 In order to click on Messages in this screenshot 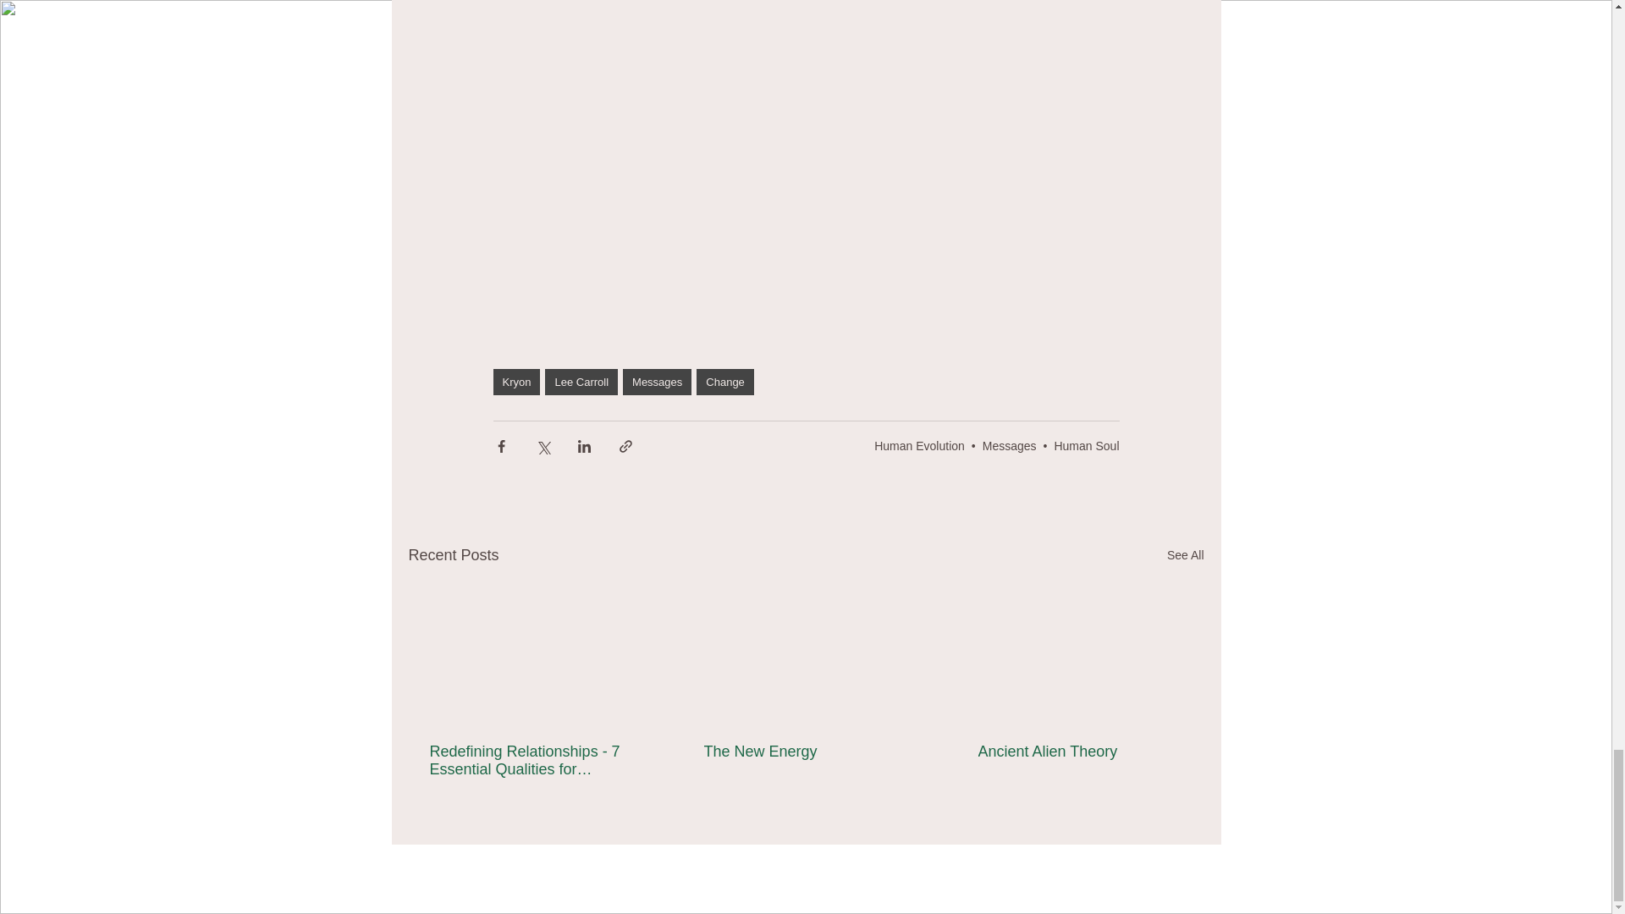, I will do `click(1009, 445)`.